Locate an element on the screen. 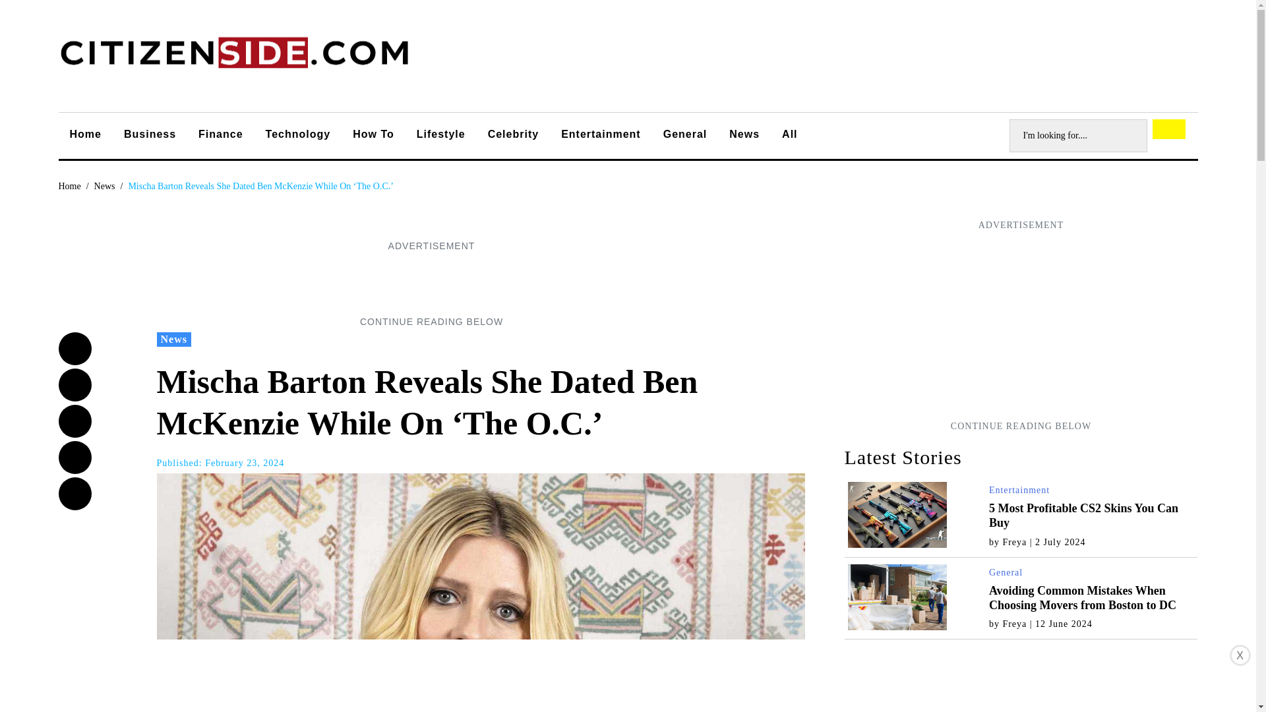  Finance is located at coordinates (220, 136).